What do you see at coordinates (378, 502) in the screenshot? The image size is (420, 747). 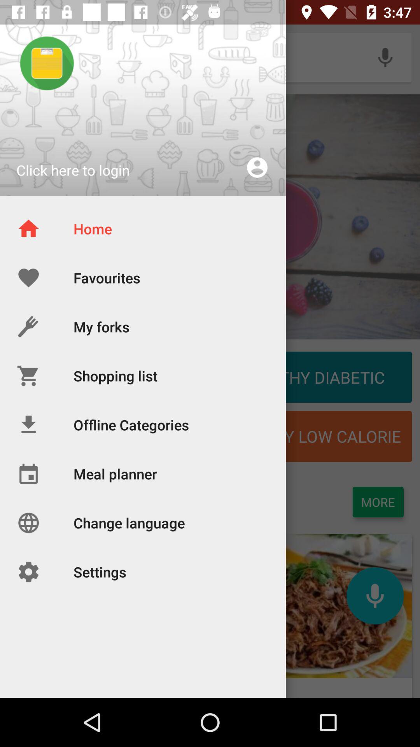 I see `click on green button at bottom right` at bounding box center [378, 502].